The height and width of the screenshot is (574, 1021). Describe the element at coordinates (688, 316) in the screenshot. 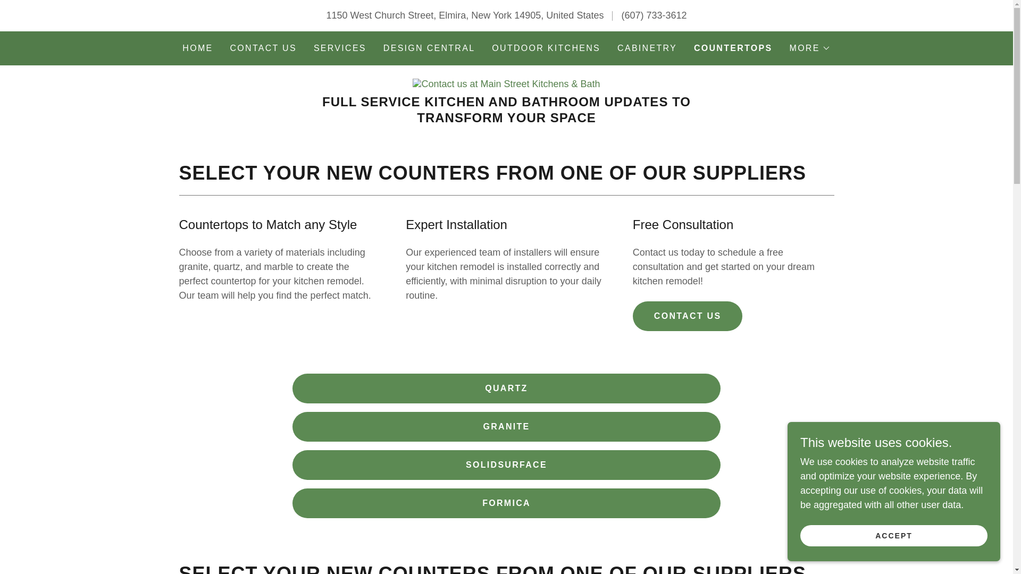

I see `CONTACT US` at that location.